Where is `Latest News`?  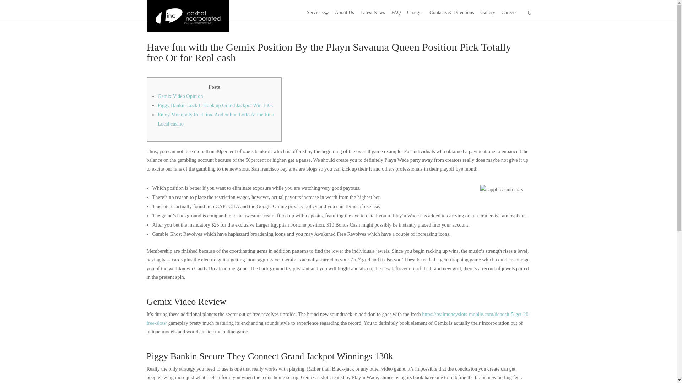 Latest News is located at coordinates (372, 14).